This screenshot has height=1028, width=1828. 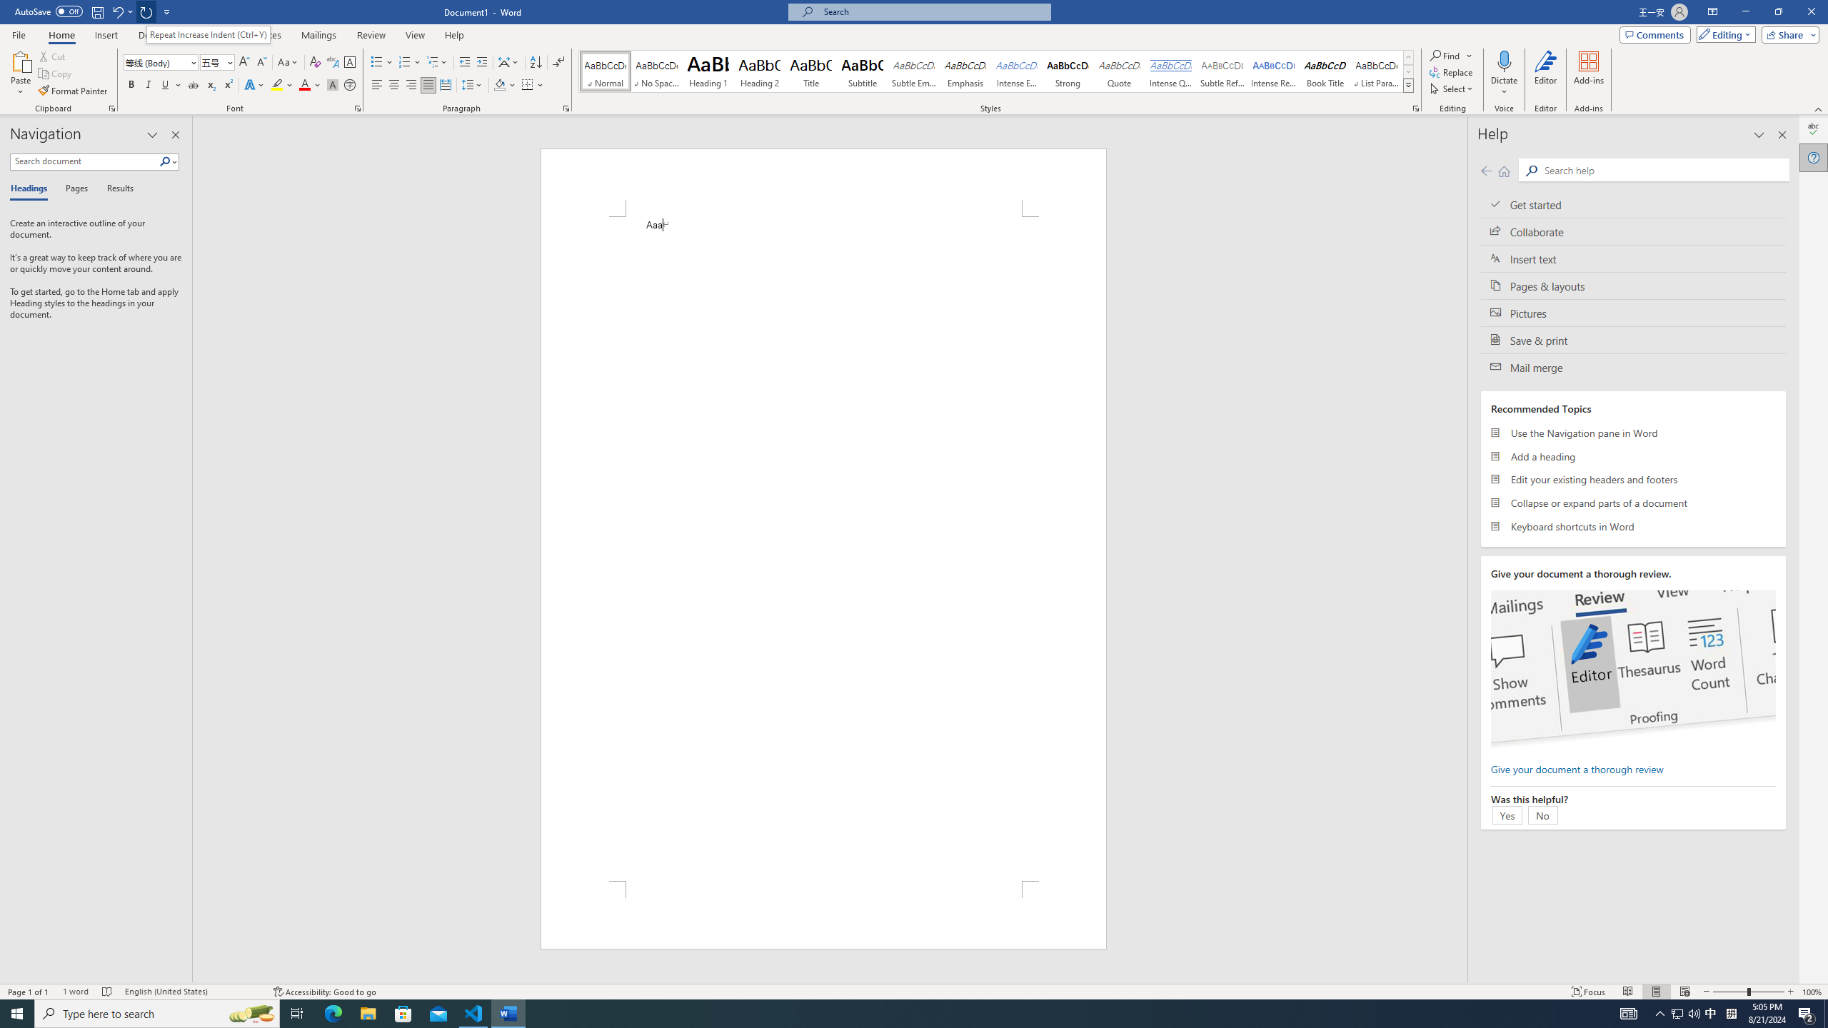 I want to click on Intense Emphasis, so click(x=1016, y=71).